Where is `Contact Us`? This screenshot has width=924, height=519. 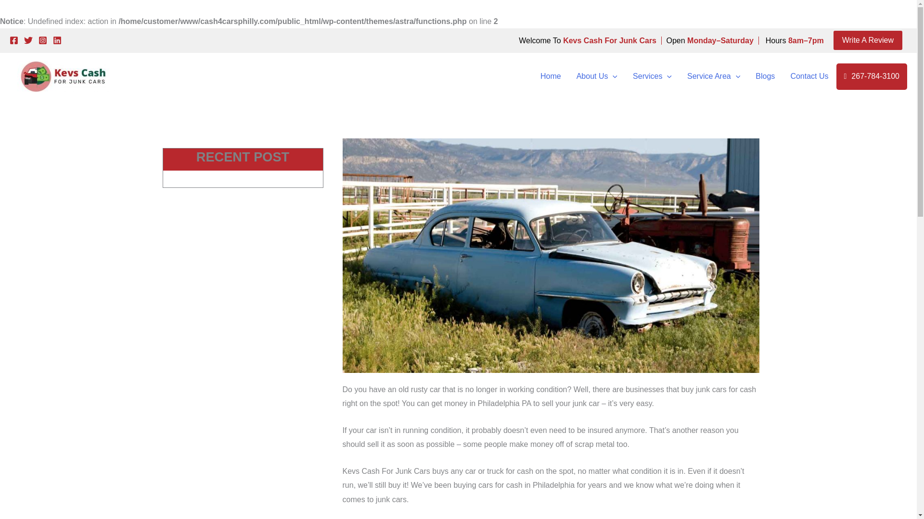
Contact Us is located at coordinates (809, 76).